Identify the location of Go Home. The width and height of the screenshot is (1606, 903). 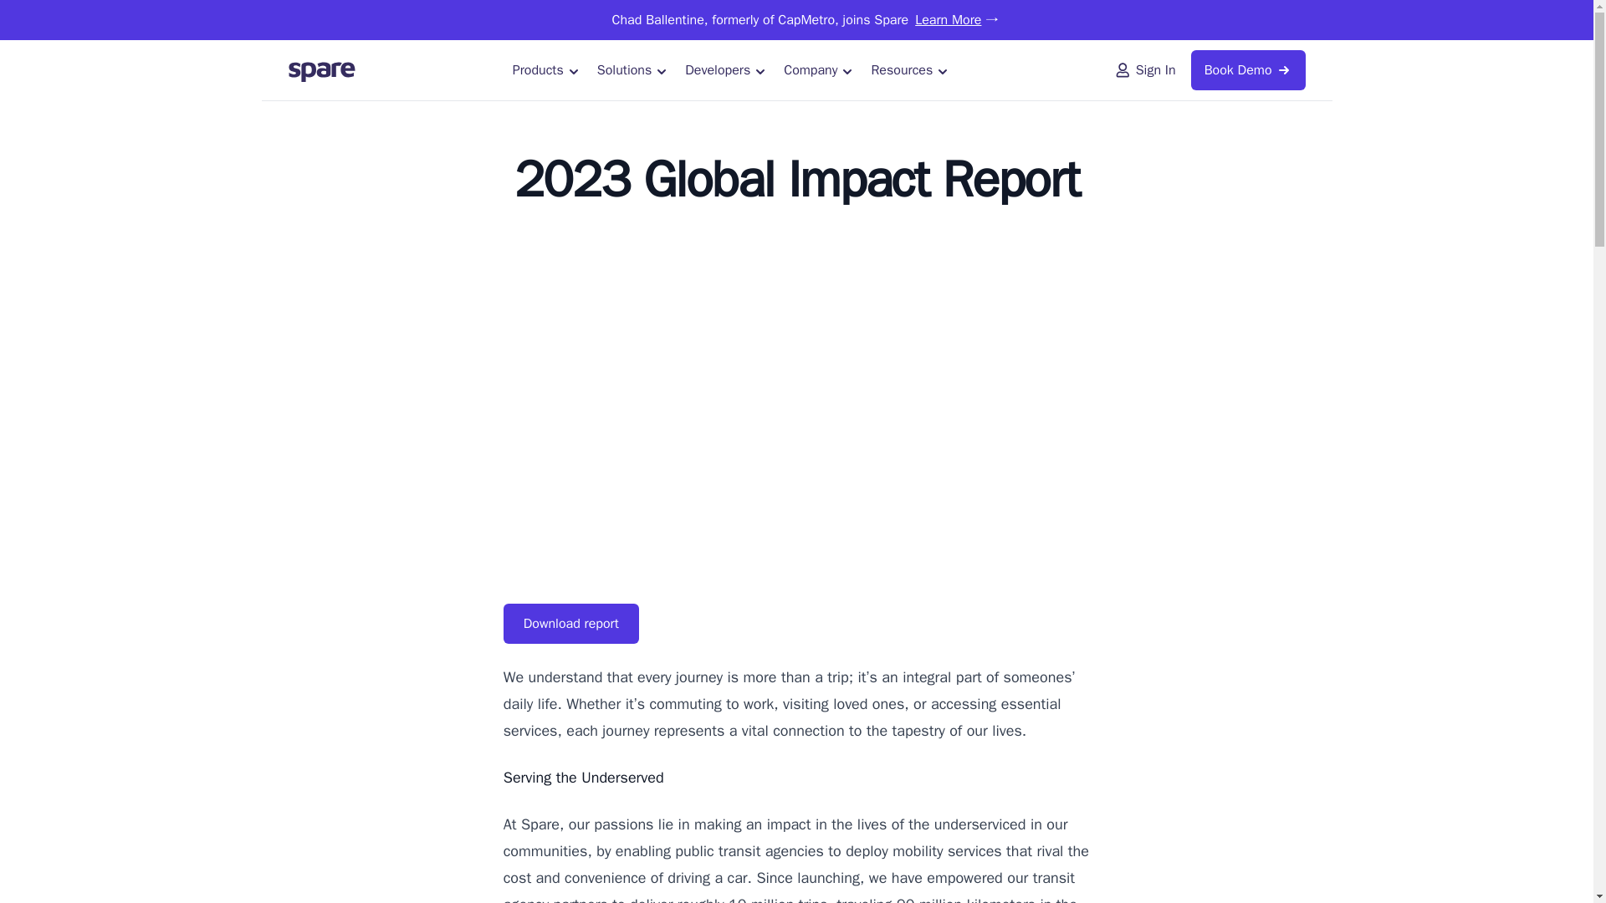
(321, 70).